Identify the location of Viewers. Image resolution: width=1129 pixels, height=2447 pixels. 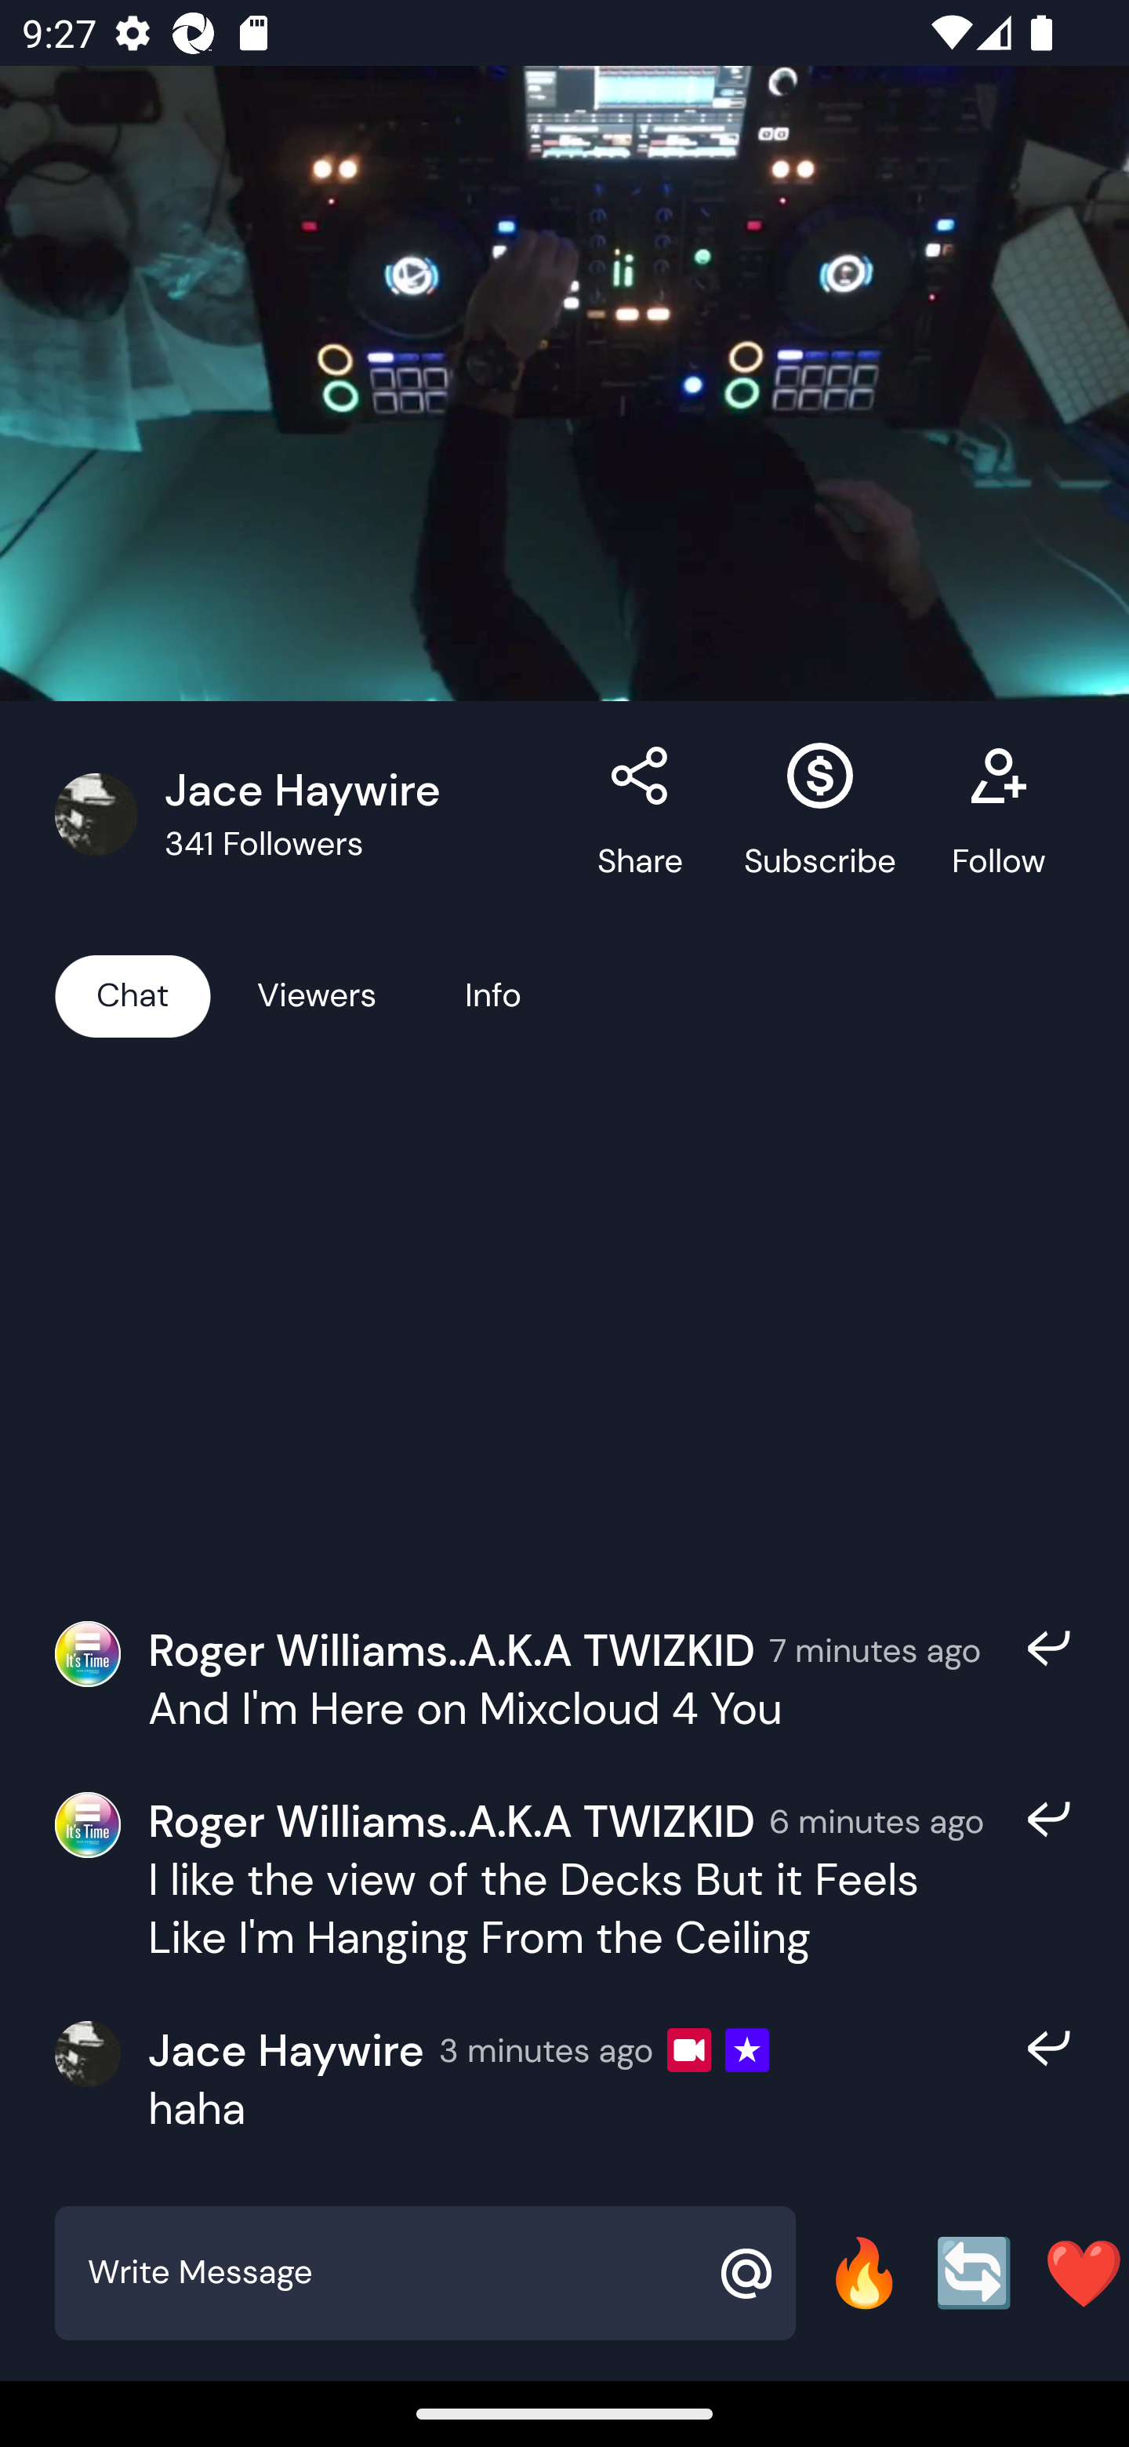
(317, 994).